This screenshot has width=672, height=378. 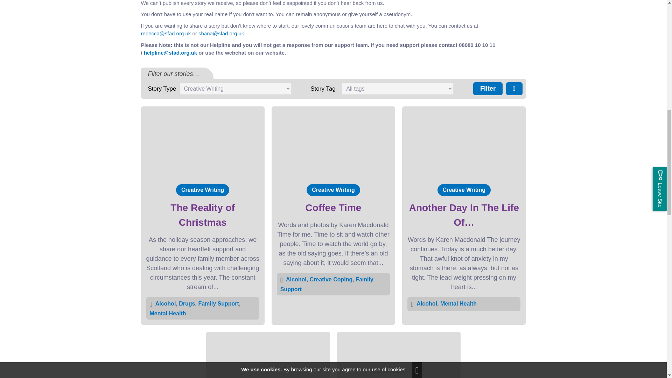 I want to click on Family Support, so click(x=219, y=303).